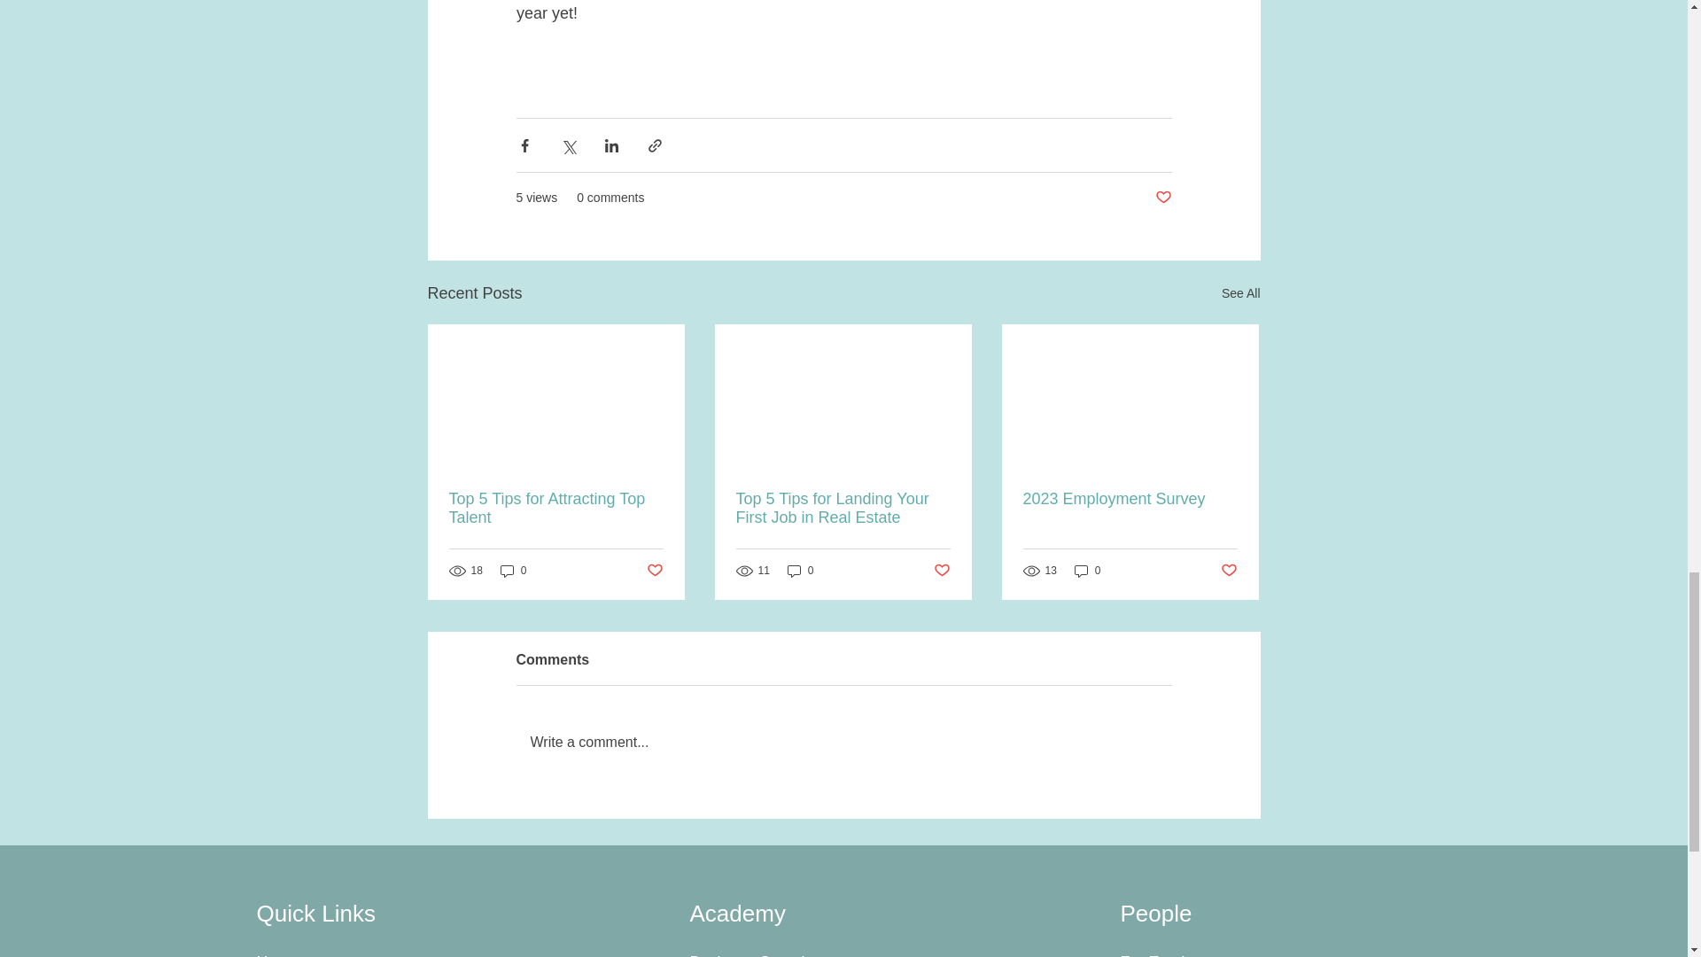 This screenshot has width=1701, height=957. I want to click on Post not marked as liked, so click(943, 571).